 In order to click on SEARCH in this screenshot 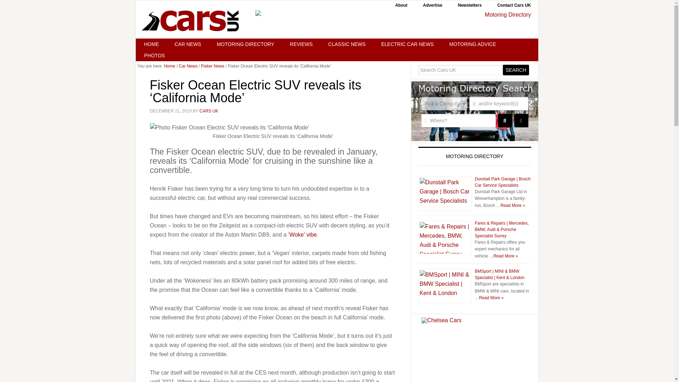, I will do `click(505, 120)`.